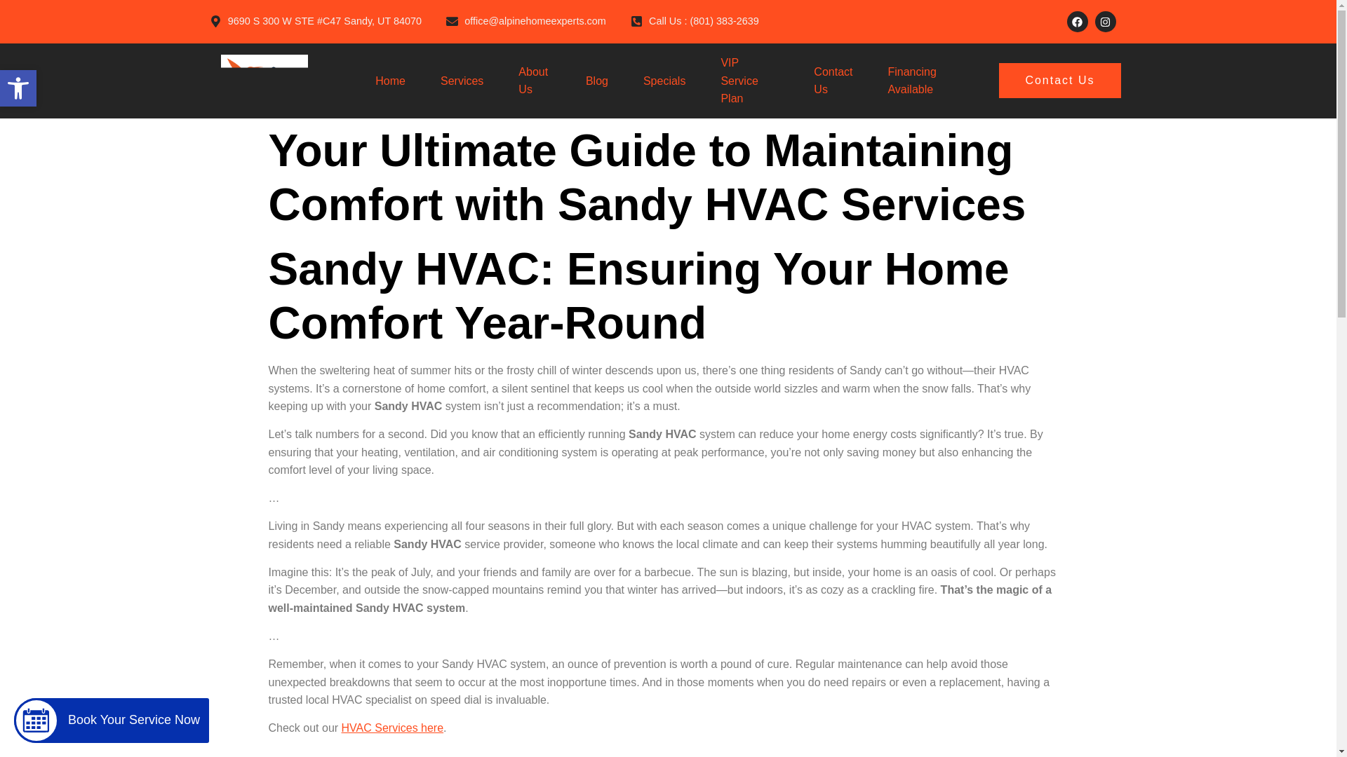 This screenshot has height=757, width=1347. What do you see at coordinates (393, 728) in the screenshot?
I see `HVAC Services here` at bounding box center [393, 728].